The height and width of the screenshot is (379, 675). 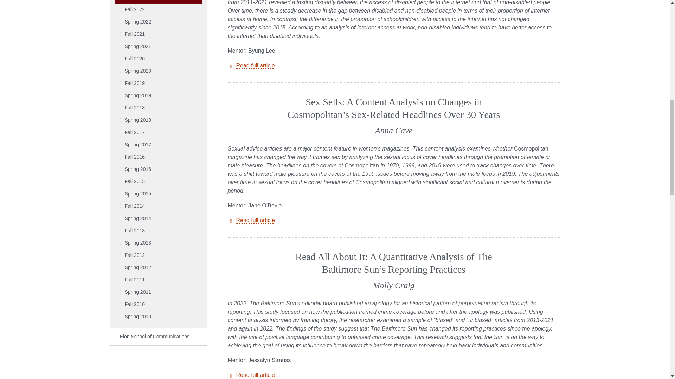 I want to click on Read full article, so click(x=255, y=375).